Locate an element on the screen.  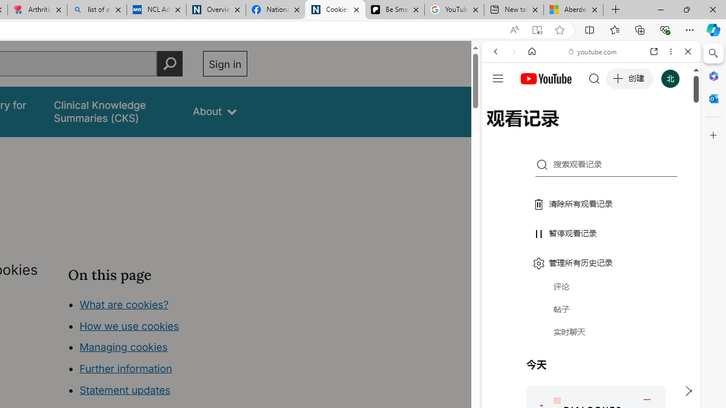
Aberdeen, Hong Kong SAR hourly forecast | Microsoft Weather is located at coordinates (573, 10).